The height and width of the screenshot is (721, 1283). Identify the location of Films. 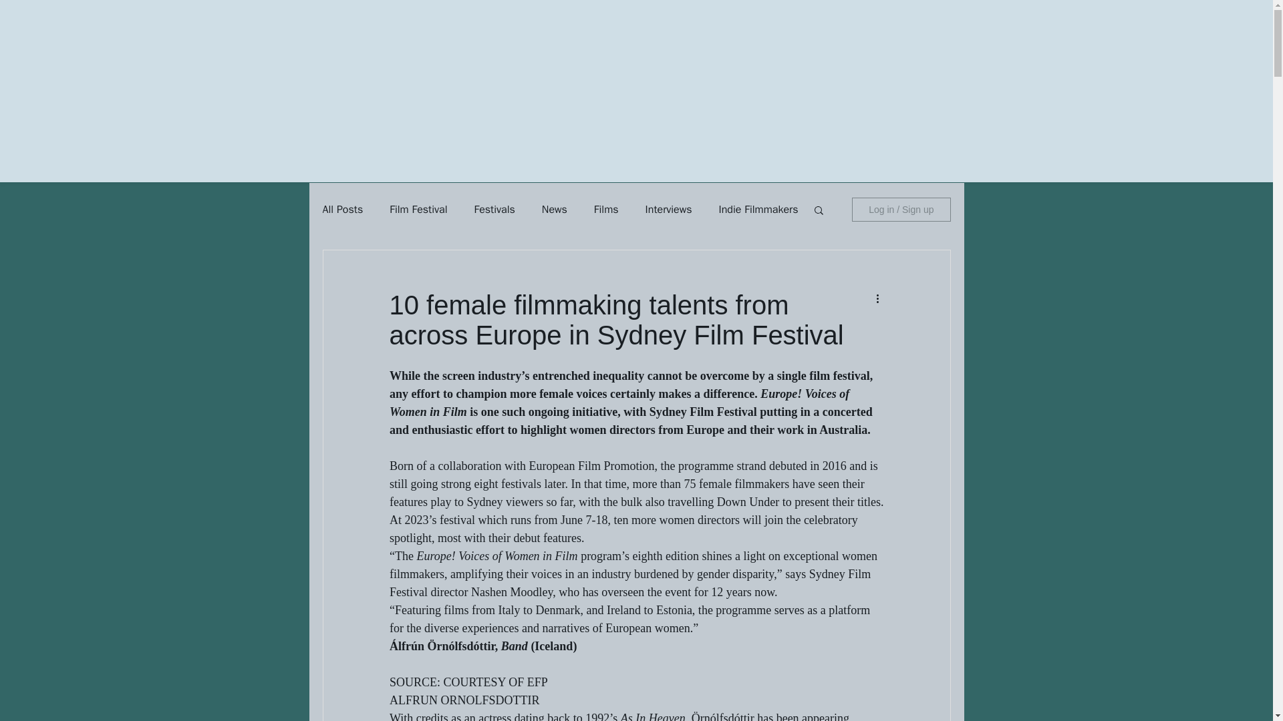
(605, 210).